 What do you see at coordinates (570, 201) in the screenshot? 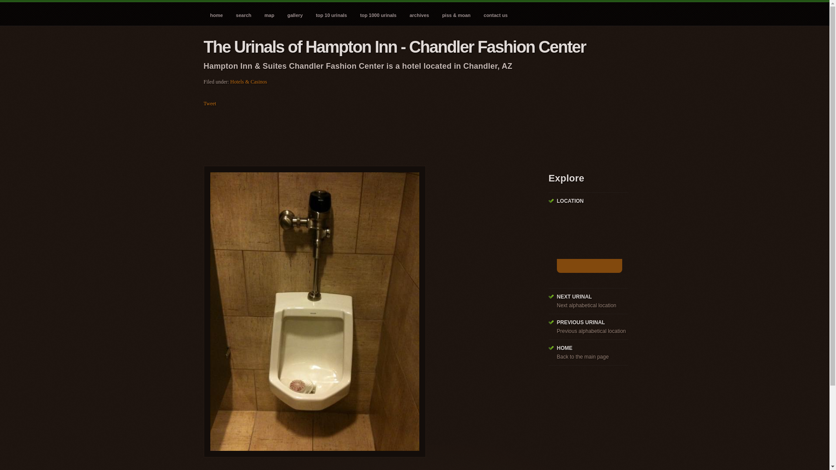
I see `LOCATION` at bounding box center [570, 201].